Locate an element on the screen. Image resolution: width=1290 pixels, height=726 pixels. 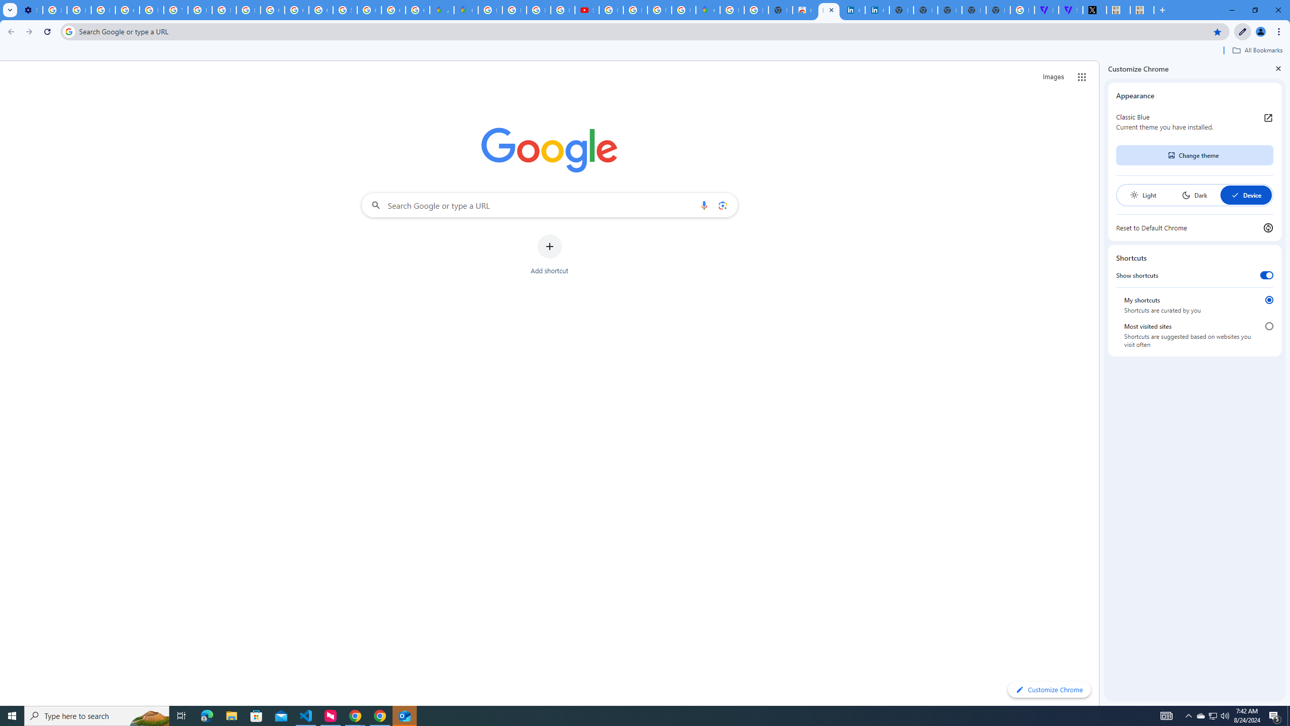
Reset to Default Chrome is located at coordinates (1194, 227).